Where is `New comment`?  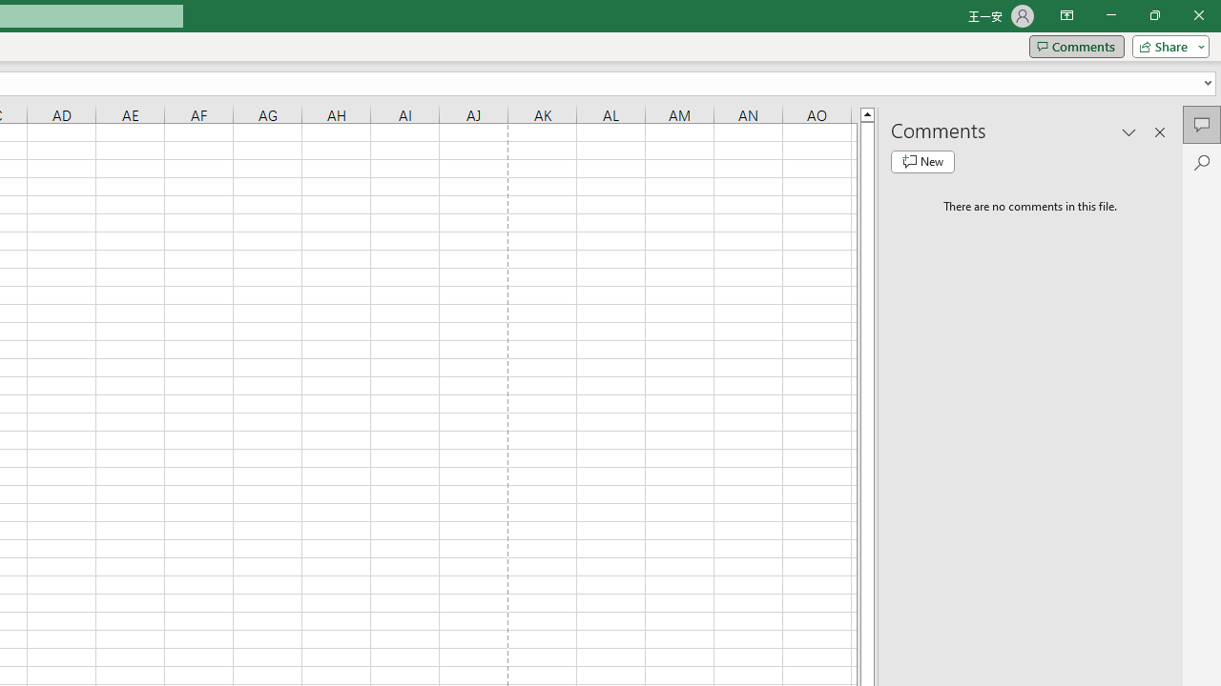
New comment is located at coordinates (922, 162).